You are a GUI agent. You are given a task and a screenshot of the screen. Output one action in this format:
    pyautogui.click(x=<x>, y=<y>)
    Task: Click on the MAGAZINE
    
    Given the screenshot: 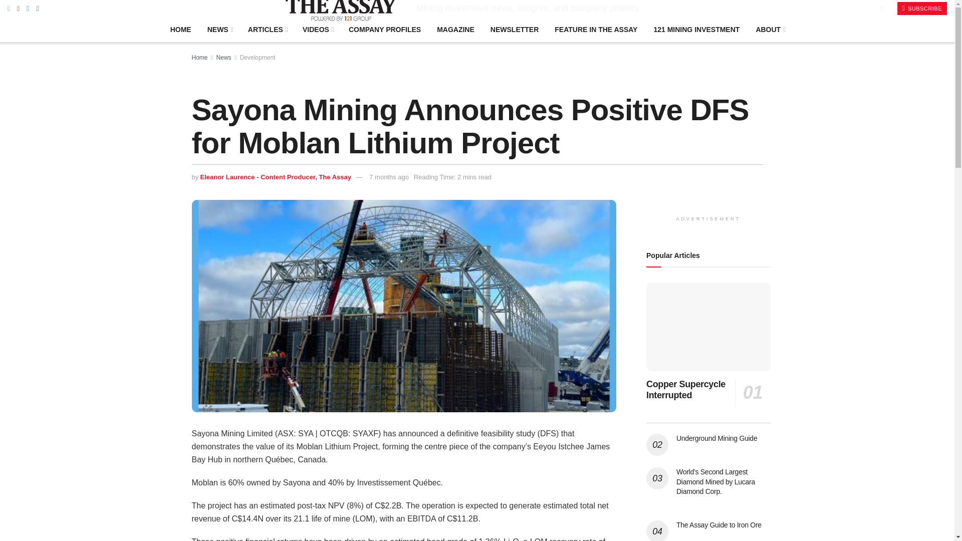 What is the action you would take?
    pyautogui.click(x=456, y=29)
    